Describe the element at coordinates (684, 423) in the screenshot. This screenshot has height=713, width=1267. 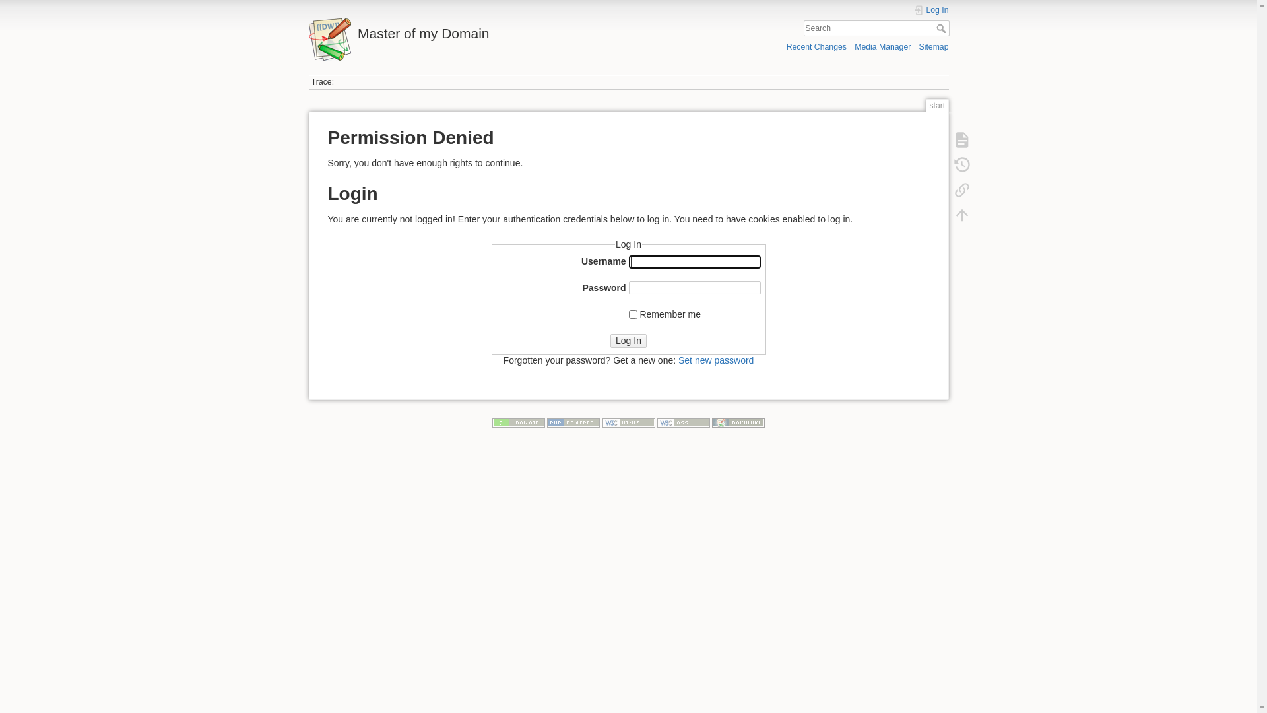
I see `Valid CSS` at that location.